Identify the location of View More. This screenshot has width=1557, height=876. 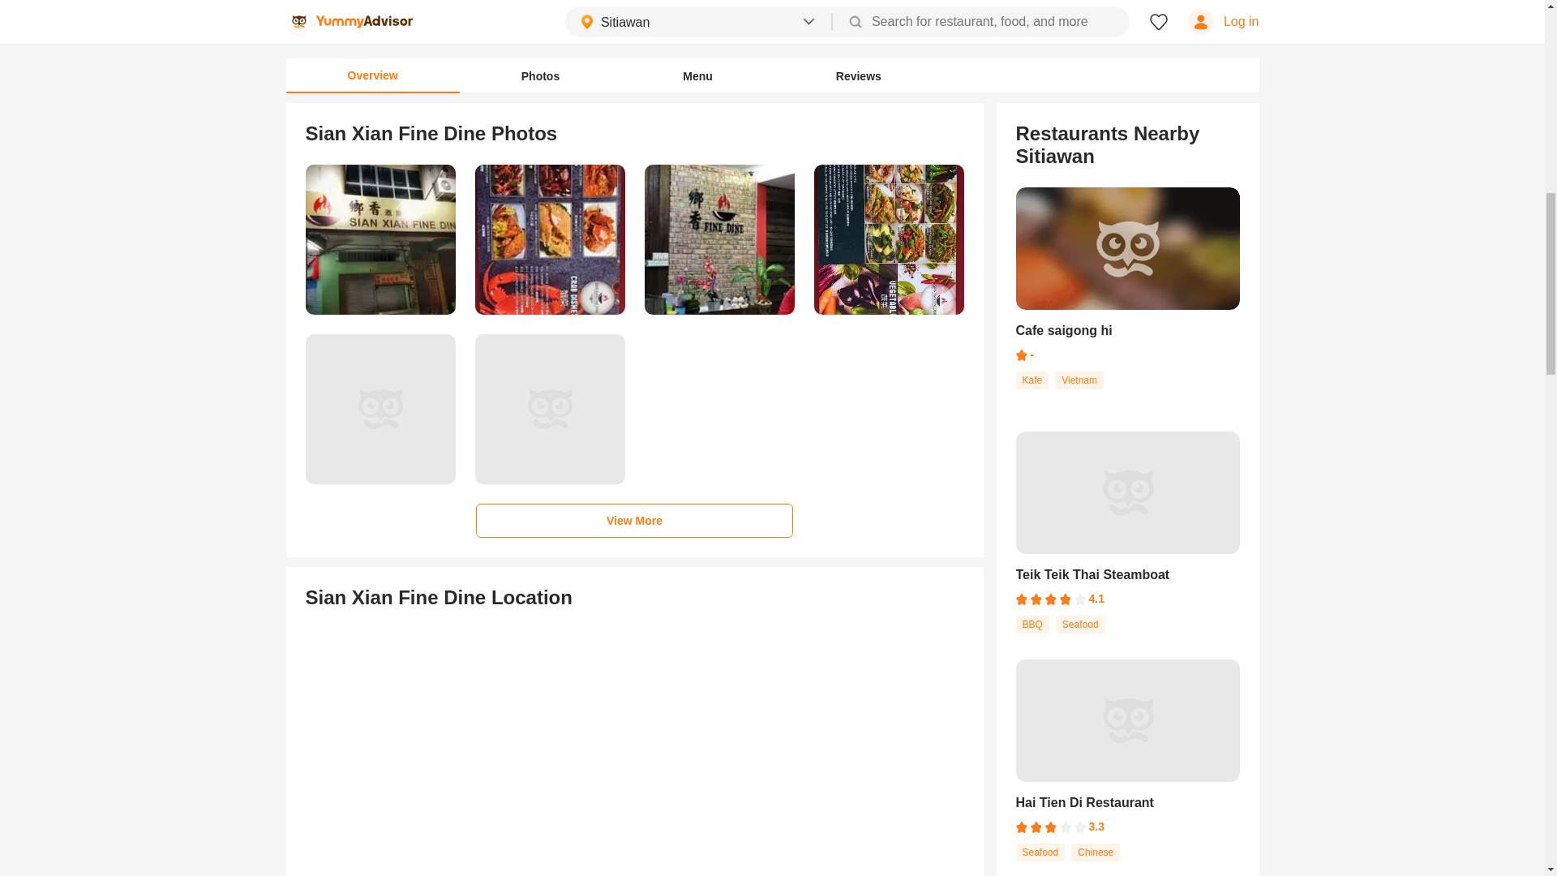
(540, 76).